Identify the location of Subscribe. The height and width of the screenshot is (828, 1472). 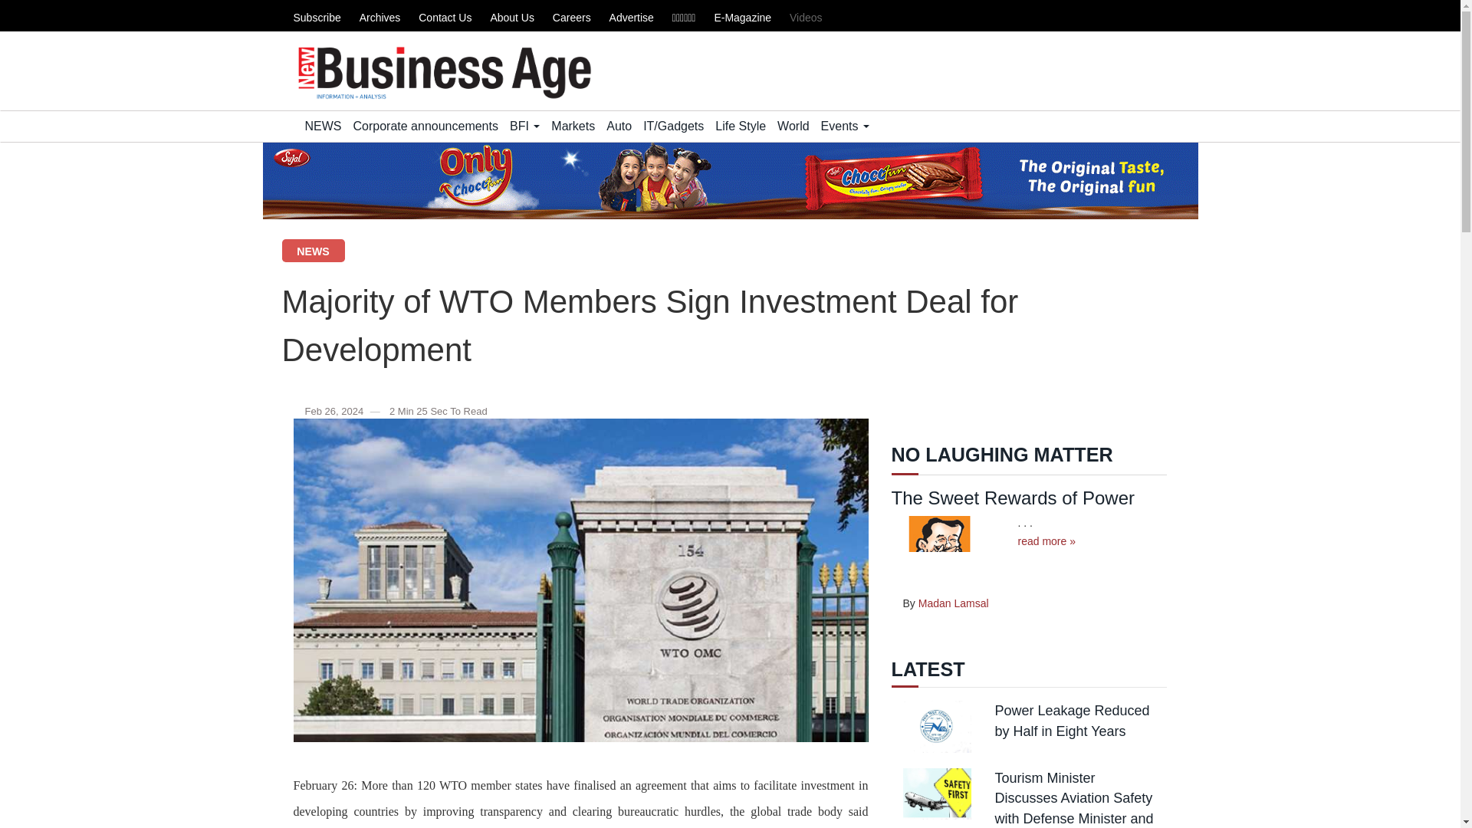
(316, 18).